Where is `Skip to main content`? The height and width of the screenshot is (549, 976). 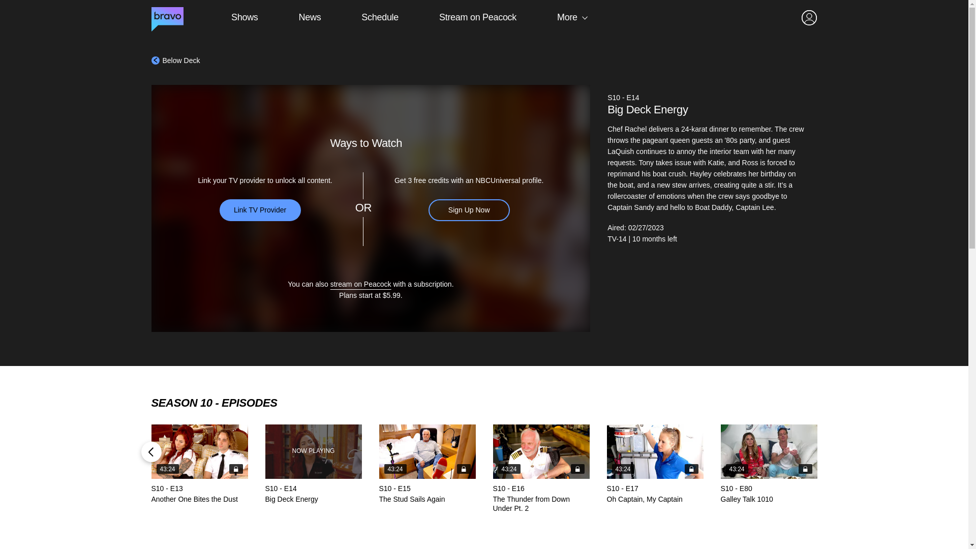
Skip to main content is located at coordinates (244, 17).